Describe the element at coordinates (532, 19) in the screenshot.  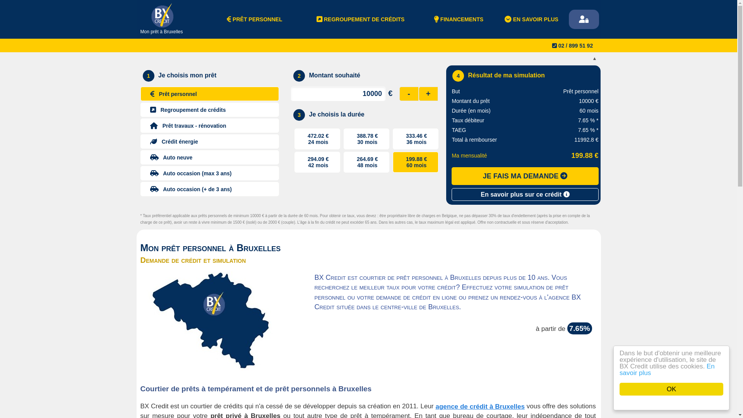
I see `EN SAVOIR PLUS` at that location.